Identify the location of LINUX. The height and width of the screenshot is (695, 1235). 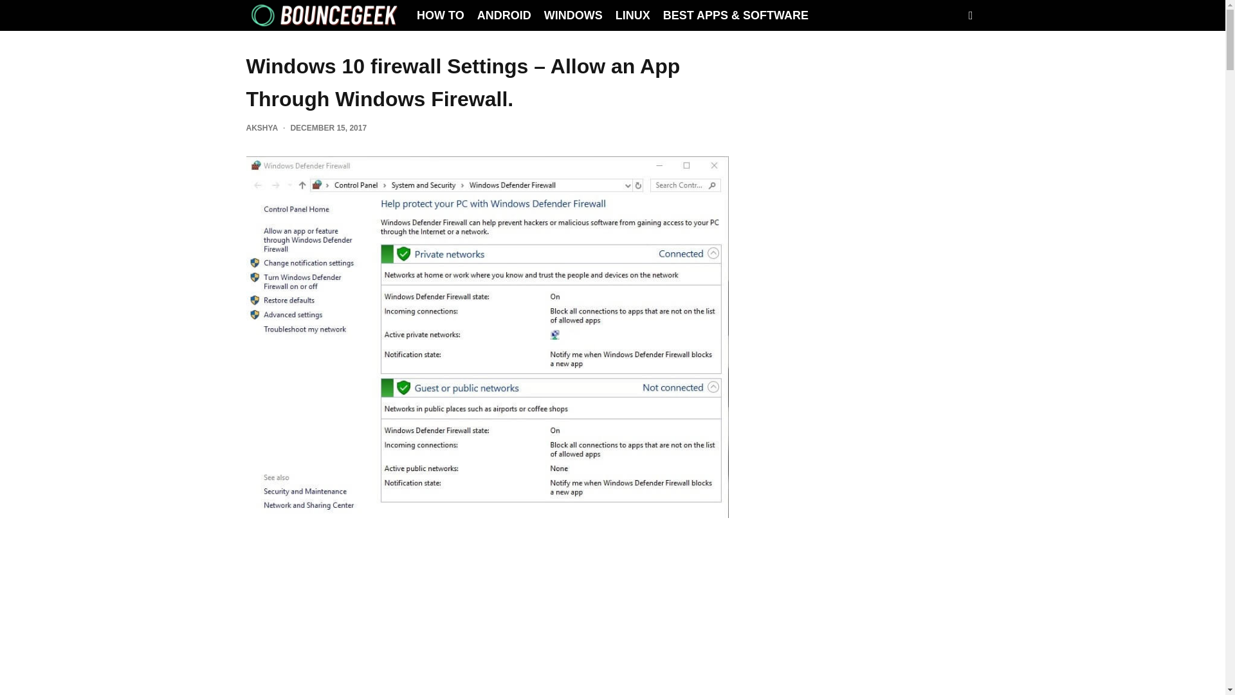
(633, 15).